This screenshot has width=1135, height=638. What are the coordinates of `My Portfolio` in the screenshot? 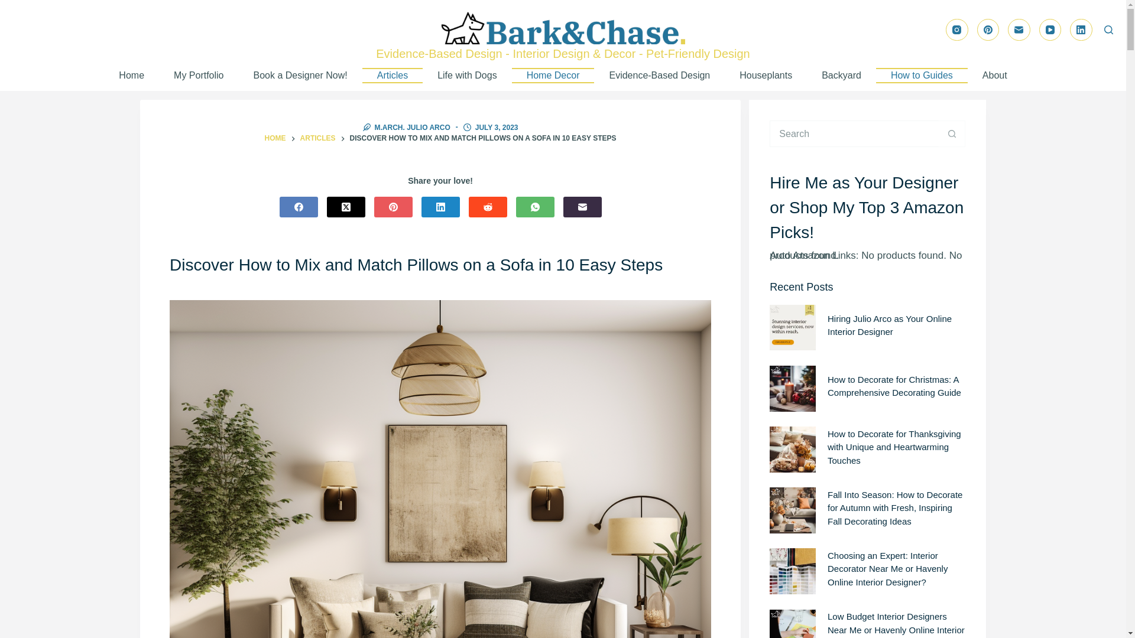 It's located at (199, 76).